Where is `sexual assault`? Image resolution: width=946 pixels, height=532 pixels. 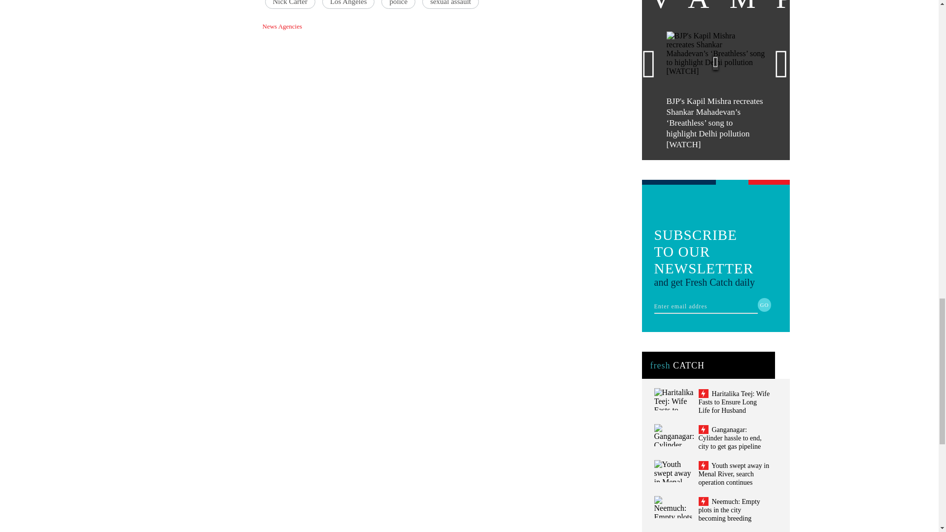 sexual assault is located at coordinates (450, 4).